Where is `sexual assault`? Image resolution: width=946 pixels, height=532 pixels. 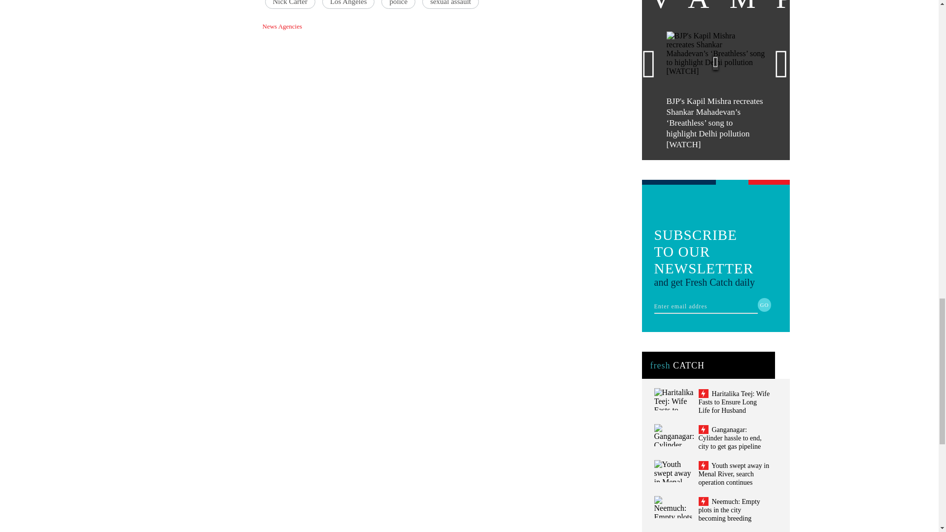 sexual assault is located at coordinates (450, 4).